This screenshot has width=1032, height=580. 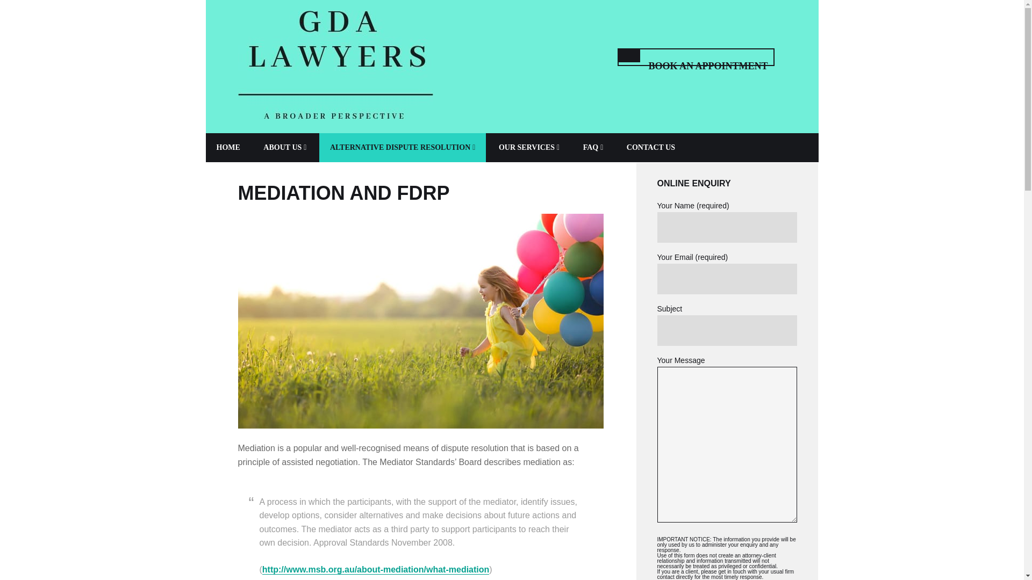 What do you see at coordinates (593, 148) in the screenshot?
I see `FAQ` at bounding box center [593, 148].